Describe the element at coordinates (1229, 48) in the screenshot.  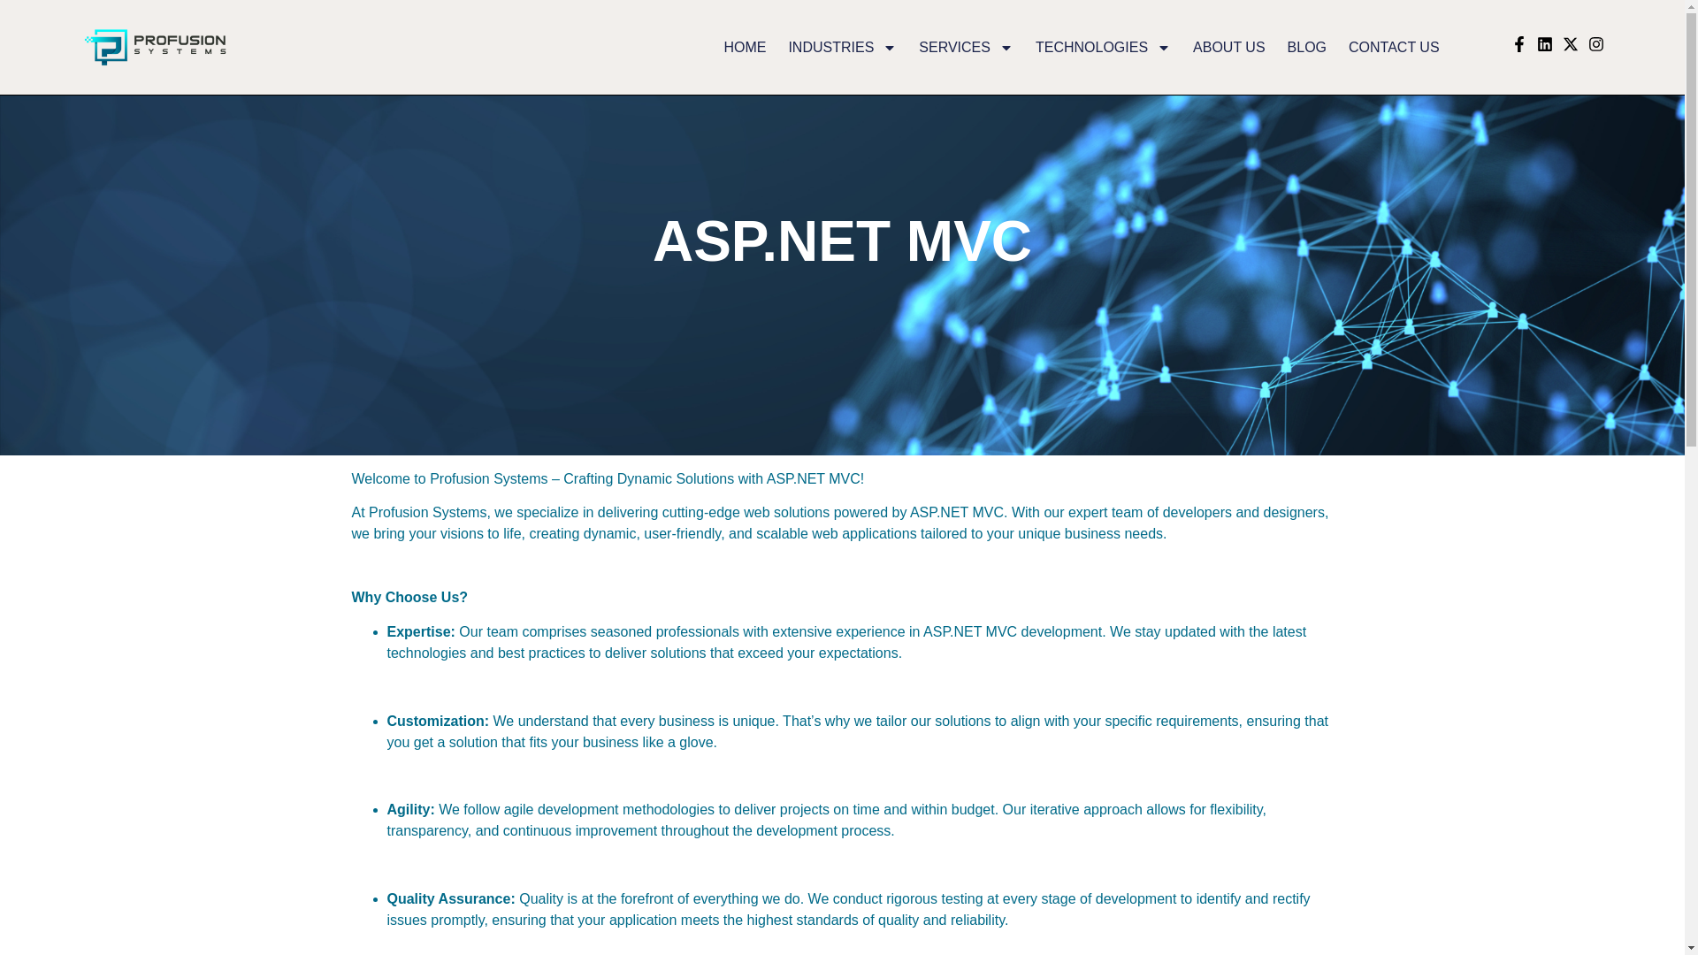
I see `ABOUT US` at that location.